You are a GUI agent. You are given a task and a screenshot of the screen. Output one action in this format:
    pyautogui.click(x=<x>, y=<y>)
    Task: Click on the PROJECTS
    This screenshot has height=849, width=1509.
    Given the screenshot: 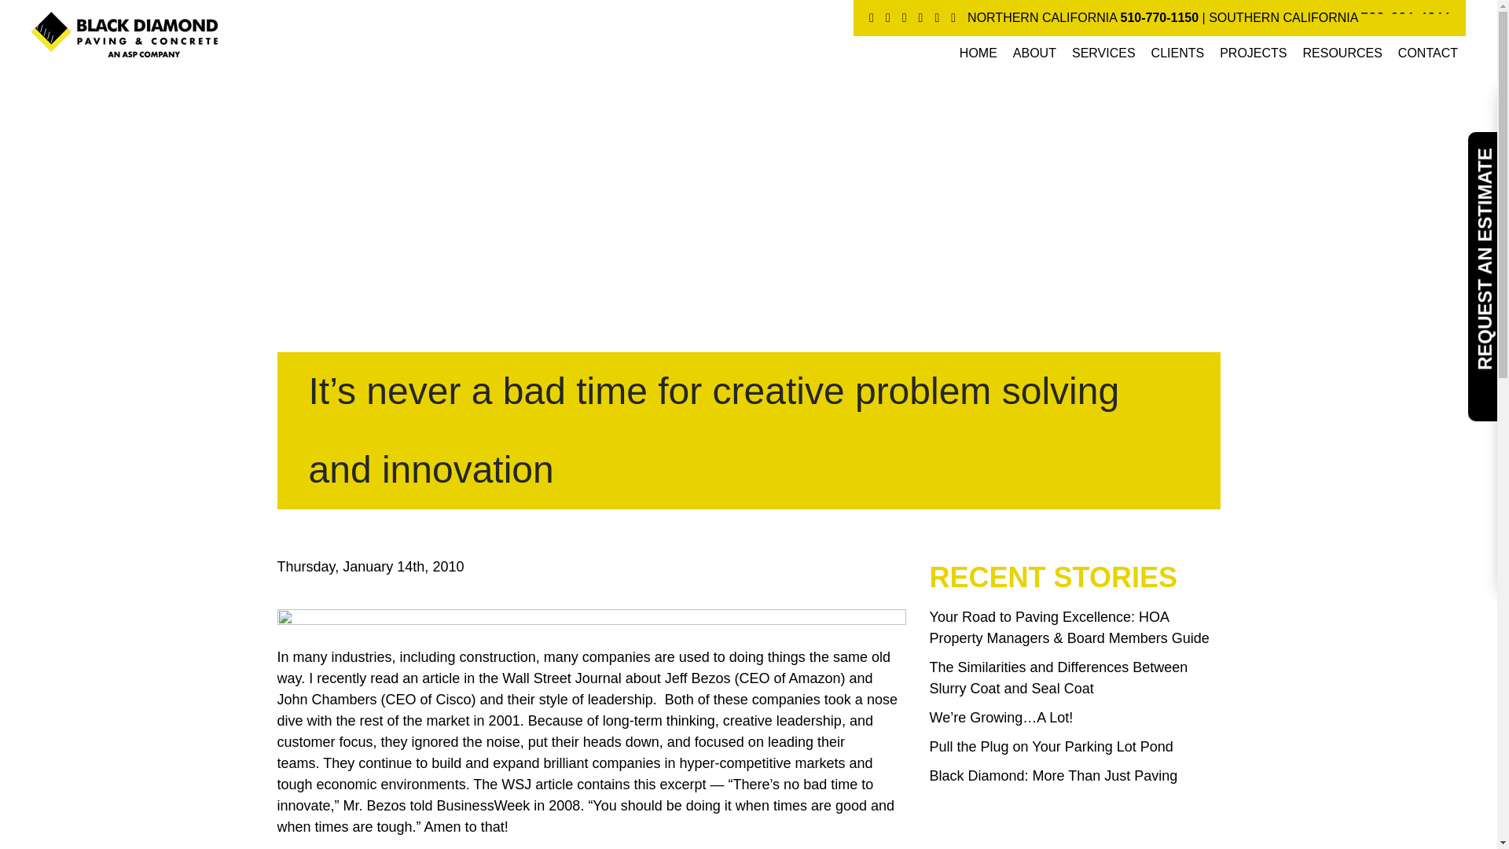 What is the action you would take?
    pyautogui.click(x=1253, y=53)
    